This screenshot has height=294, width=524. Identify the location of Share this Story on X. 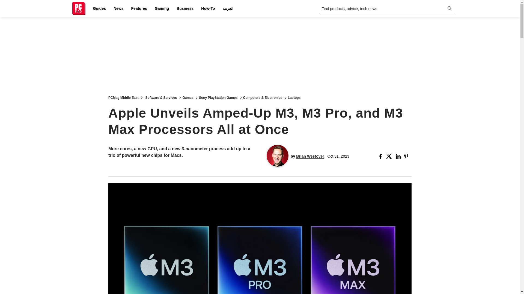
(390, 156).